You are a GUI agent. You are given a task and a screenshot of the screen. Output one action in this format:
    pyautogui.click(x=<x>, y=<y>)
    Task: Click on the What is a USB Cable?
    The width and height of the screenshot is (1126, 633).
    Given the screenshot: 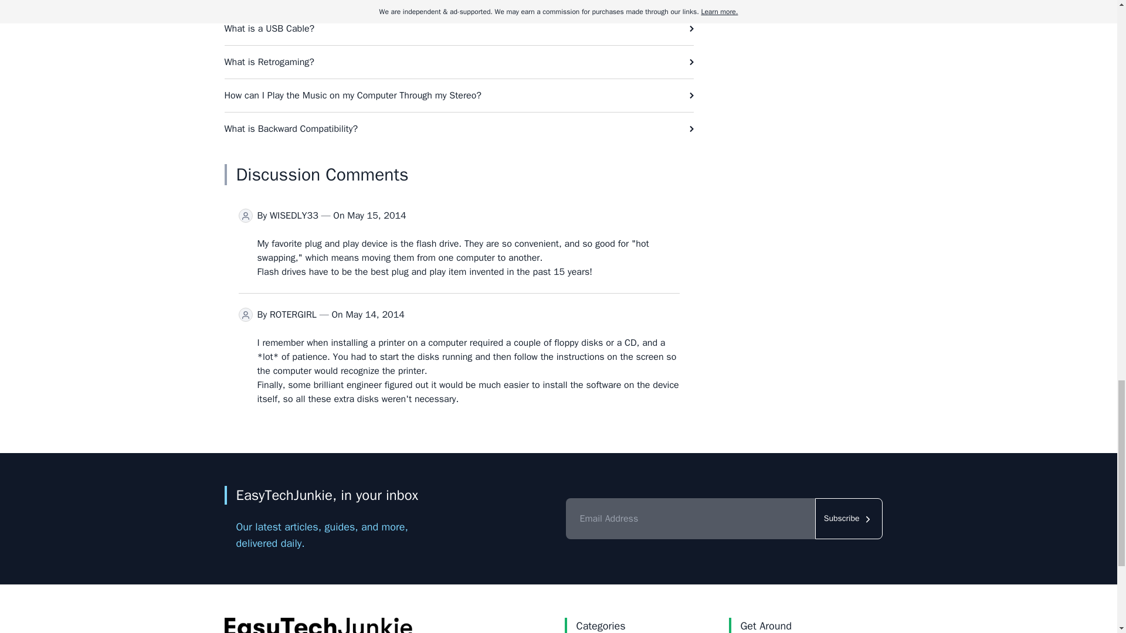 What is the action you would take?
    pyautogui.click(x=459, y=28)
    